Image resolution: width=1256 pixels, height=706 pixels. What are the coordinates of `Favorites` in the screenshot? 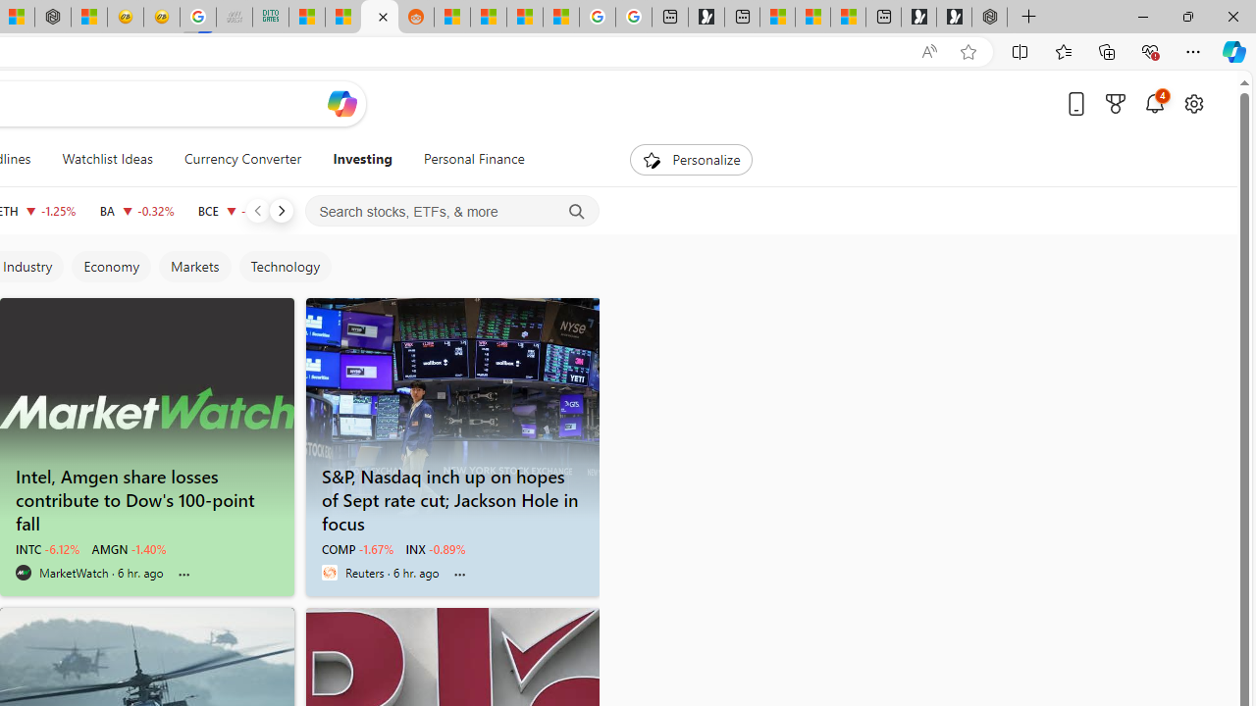 It's located at (1063, 51).